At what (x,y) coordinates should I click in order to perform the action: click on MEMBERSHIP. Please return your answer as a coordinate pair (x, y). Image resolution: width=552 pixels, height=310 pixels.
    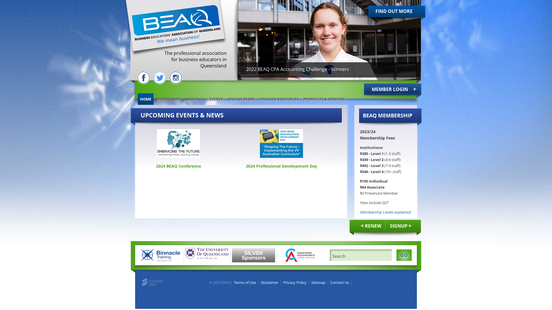
    Looking at the image, I should click on (168, 99).